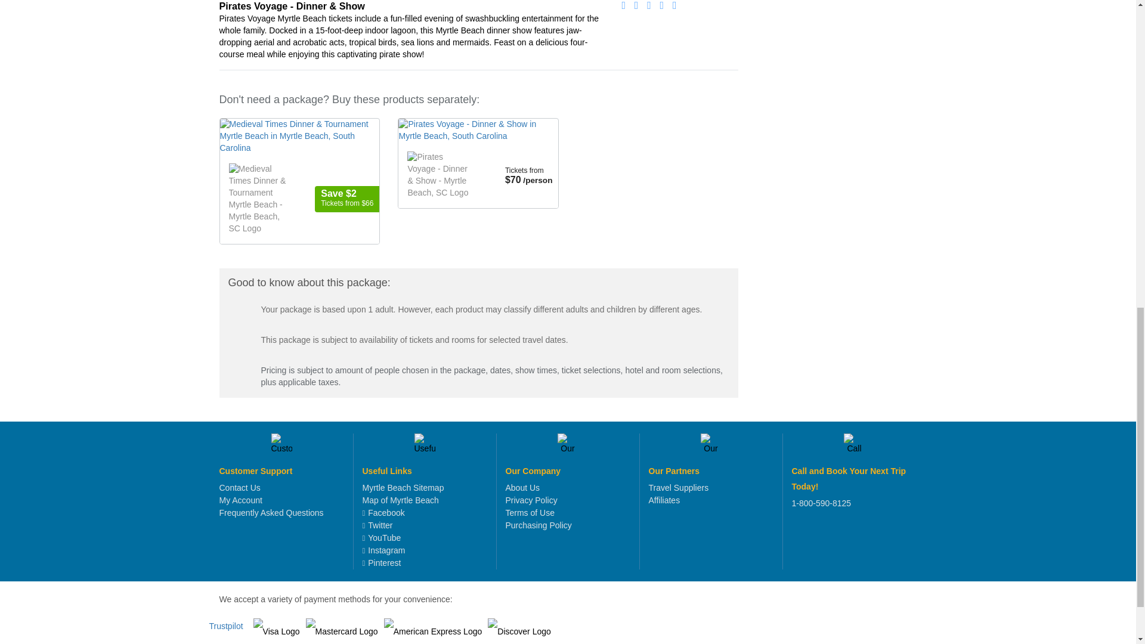  I want to click on 1-800-590-8125, so click(822, 503).